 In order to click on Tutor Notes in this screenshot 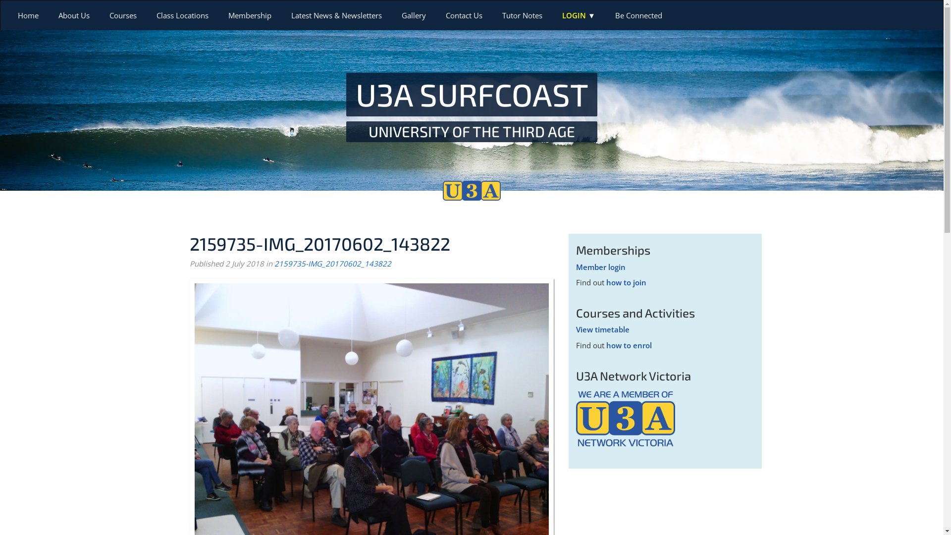, I will do `click(522, 15)`.